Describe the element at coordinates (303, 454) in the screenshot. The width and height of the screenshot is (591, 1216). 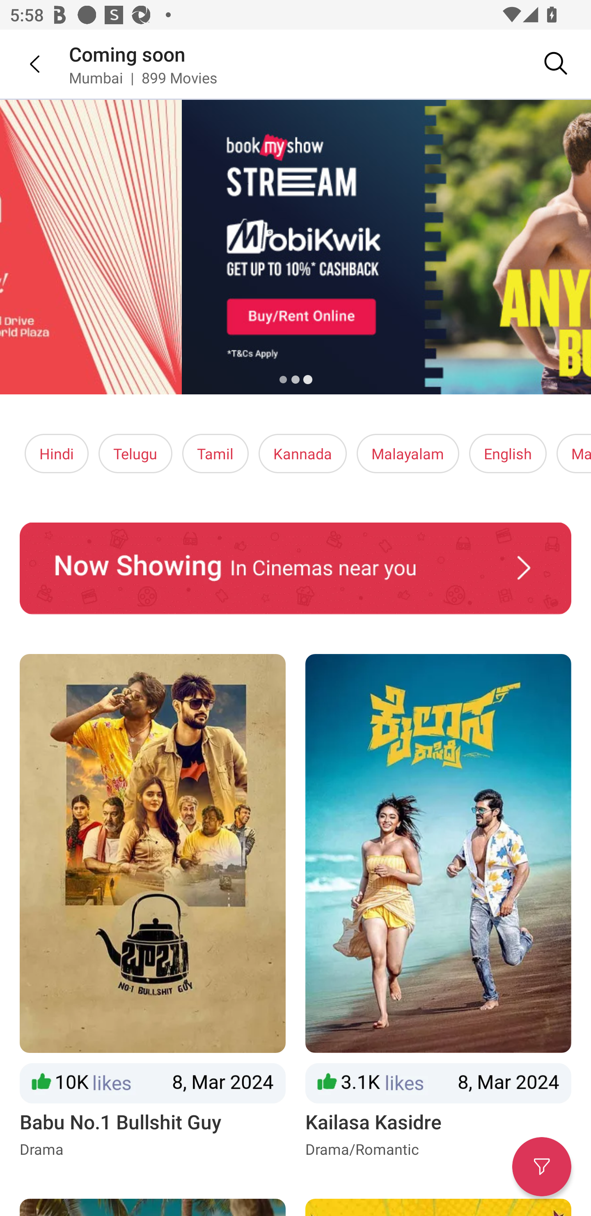
I see `Kannada` at that location.